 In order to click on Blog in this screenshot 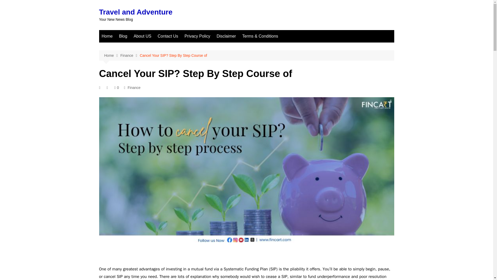, I will do `click(123, 36)`.